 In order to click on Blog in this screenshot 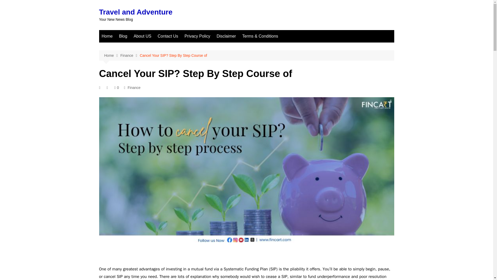, I will do `click(123, 36)`.